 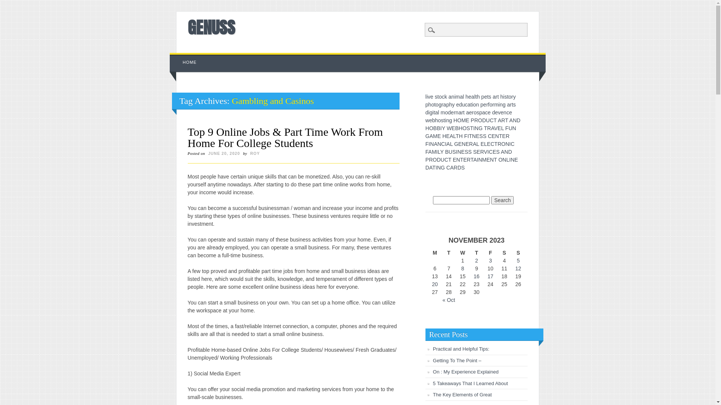 I want to click on E, so click(x=467, y=144).